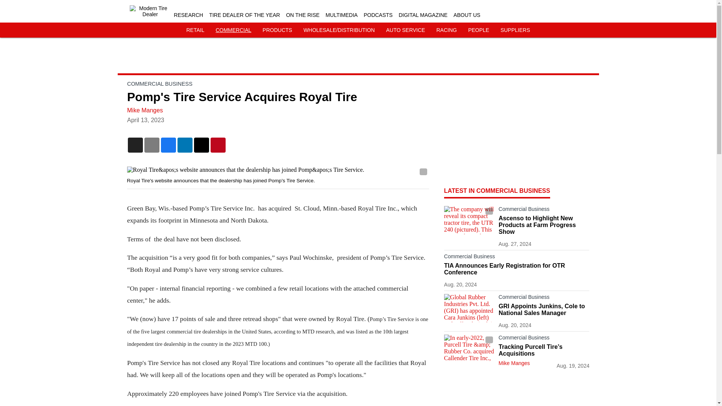  What do you see at coordinates (188, 15) in the screenshot?
I see `RESEARCH` at bounding box center [188, 15].